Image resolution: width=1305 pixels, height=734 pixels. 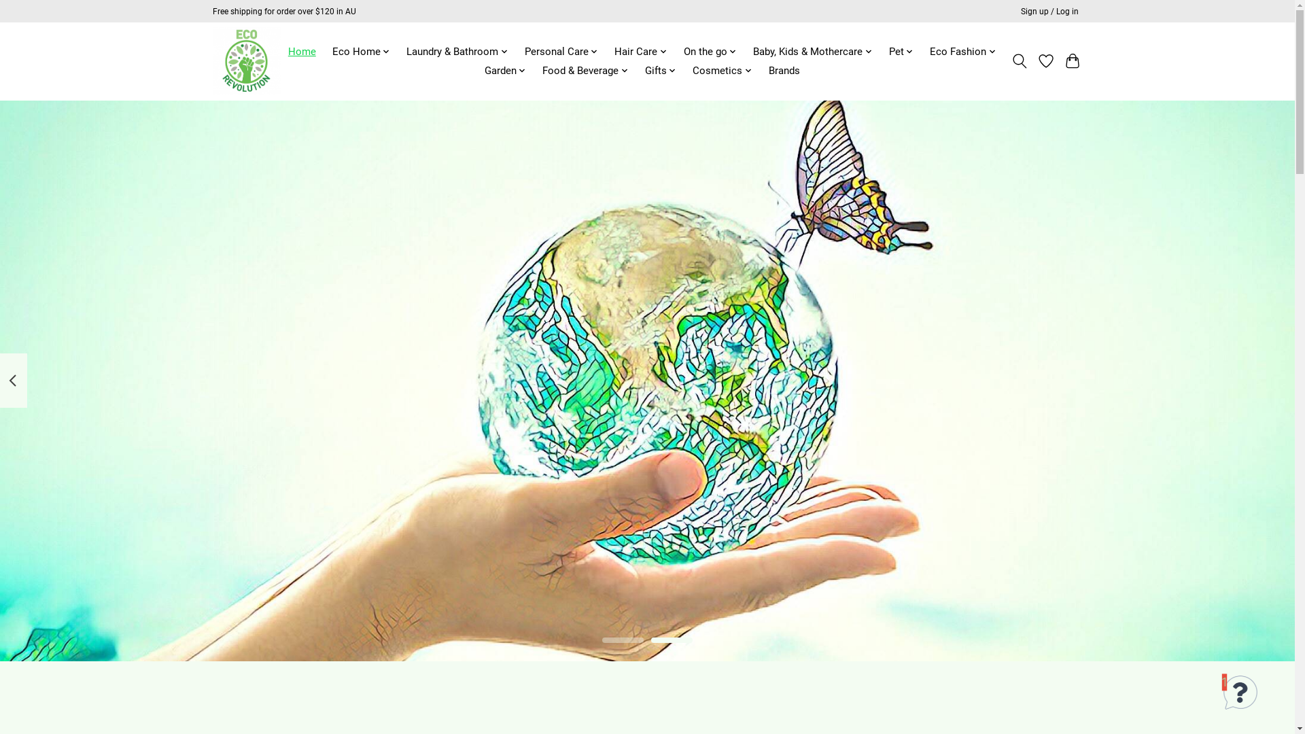 What do you see at coordinates (784, 71) in the screenshot?
I see `Brands` at bounding box center [784, 71].